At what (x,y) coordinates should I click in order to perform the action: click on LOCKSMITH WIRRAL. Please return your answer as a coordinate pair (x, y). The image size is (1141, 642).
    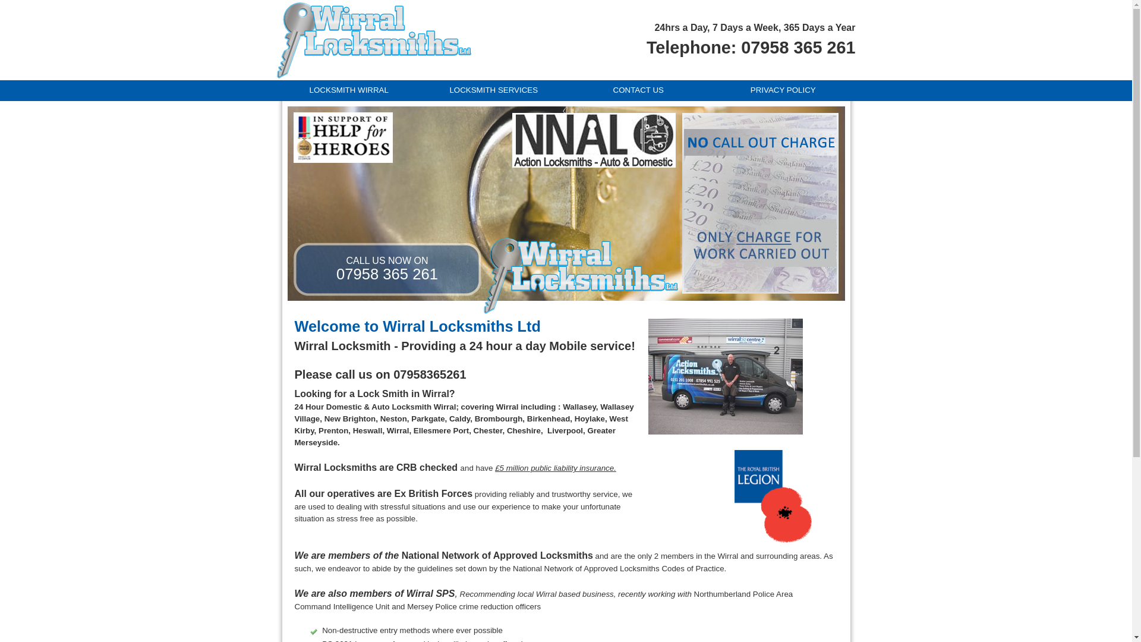
    Looking at the image, I should click on (349, 90).